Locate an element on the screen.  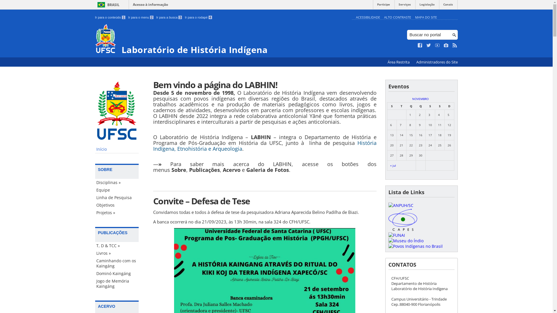
Curta no Facebook is located at coordinates (420, 46).